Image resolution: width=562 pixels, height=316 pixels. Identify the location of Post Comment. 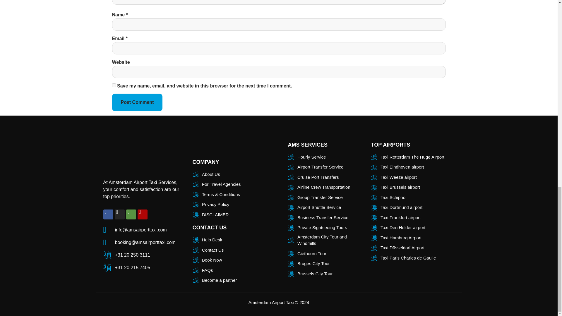
(137, 102).